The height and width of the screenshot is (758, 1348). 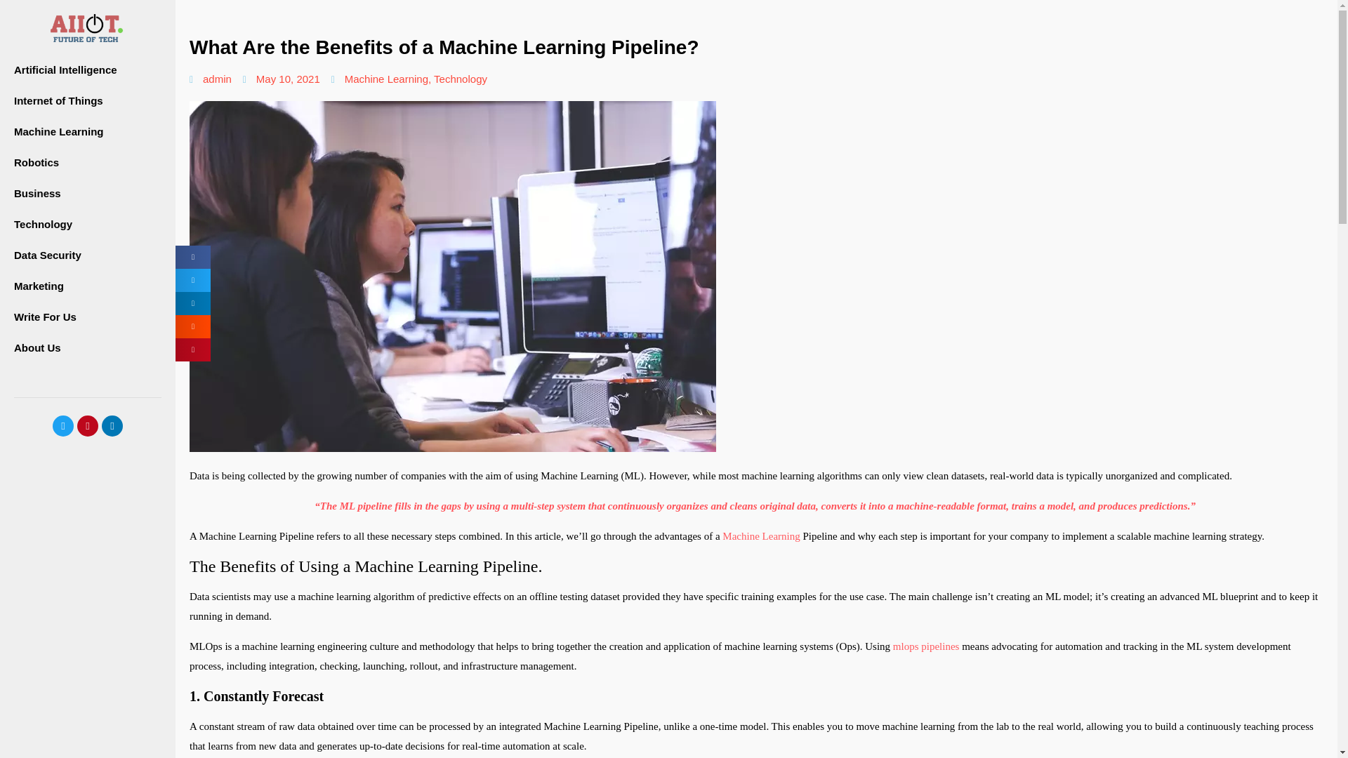 I want to click on May 10, 2021, so click(x=281, y=79).